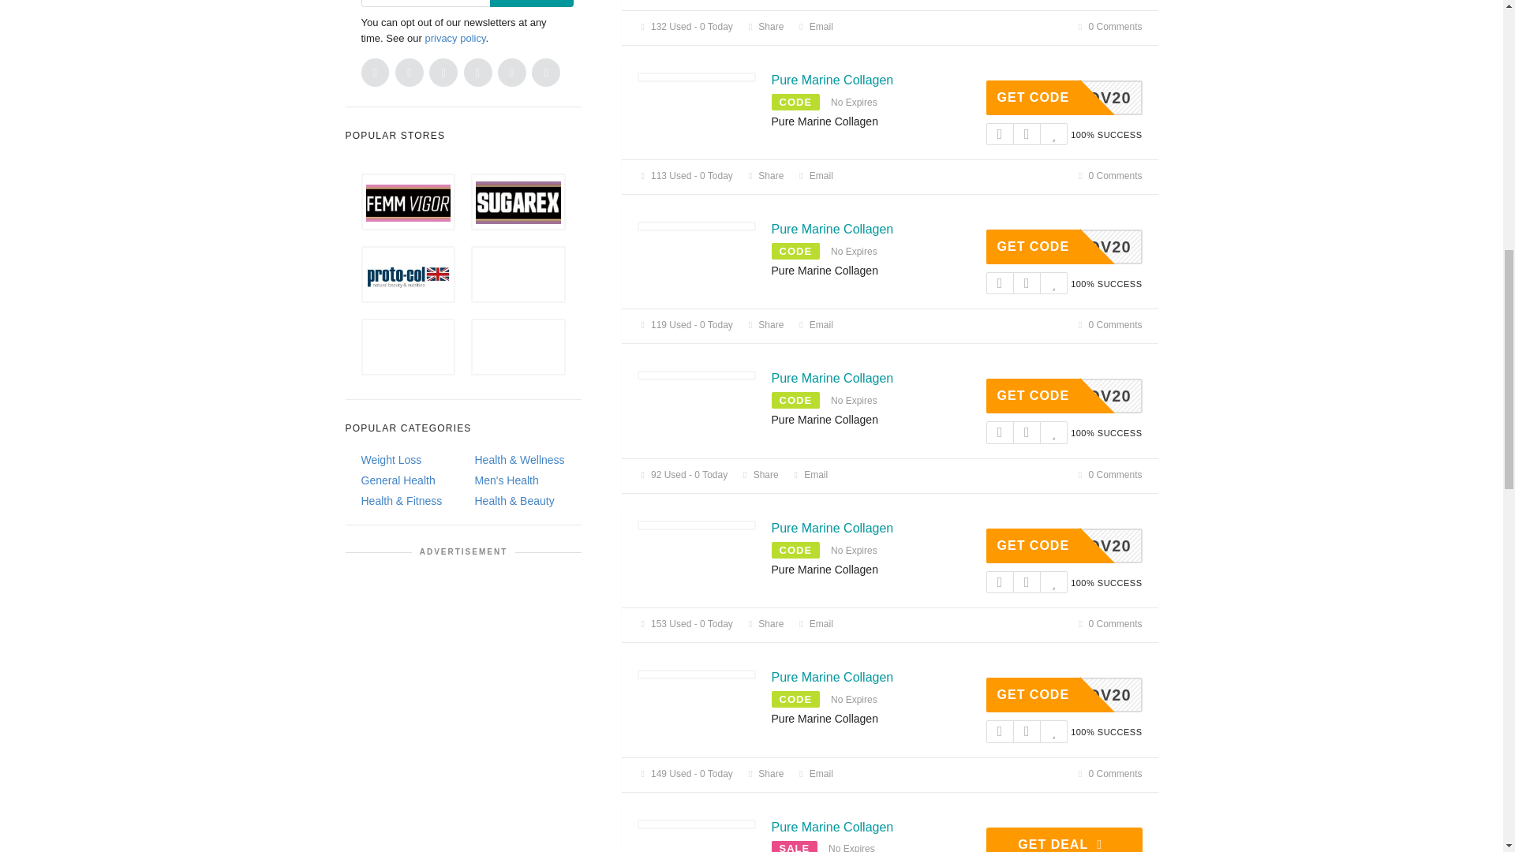  Describe the element at coordinates (1108, 27) in the screenshot. I see `Coupon Comments` at that location.